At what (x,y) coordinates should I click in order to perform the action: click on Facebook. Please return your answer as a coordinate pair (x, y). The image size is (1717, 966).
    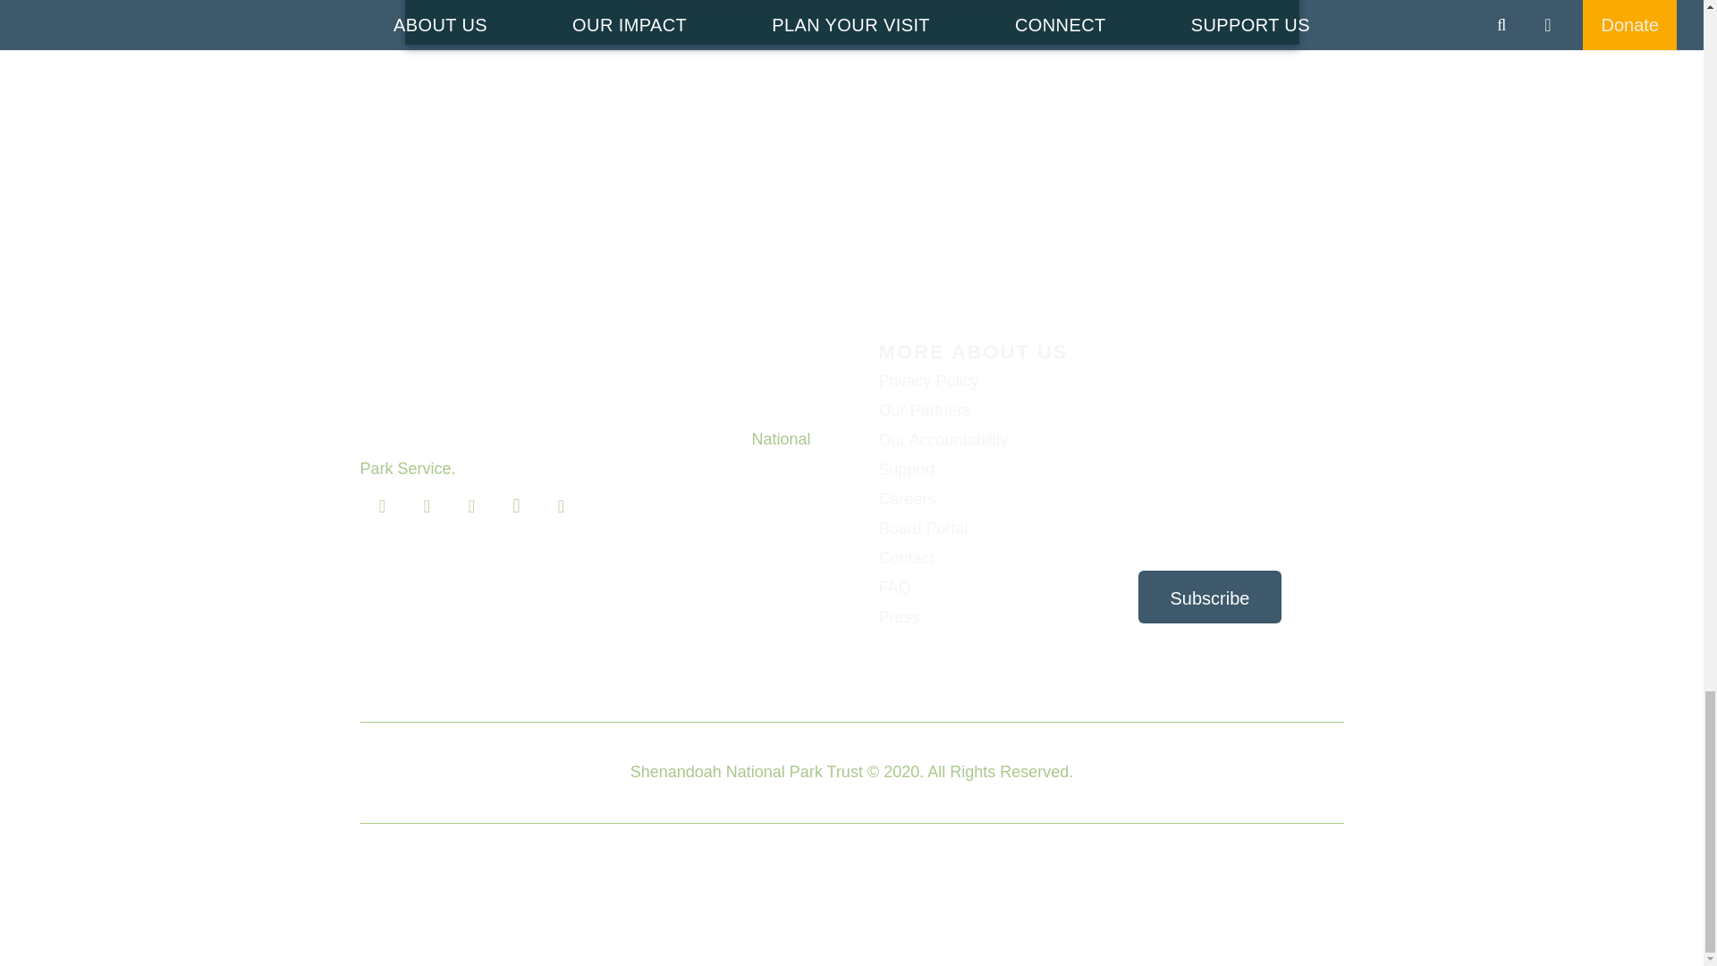
    Looking at the image, I should click on (381, 506).